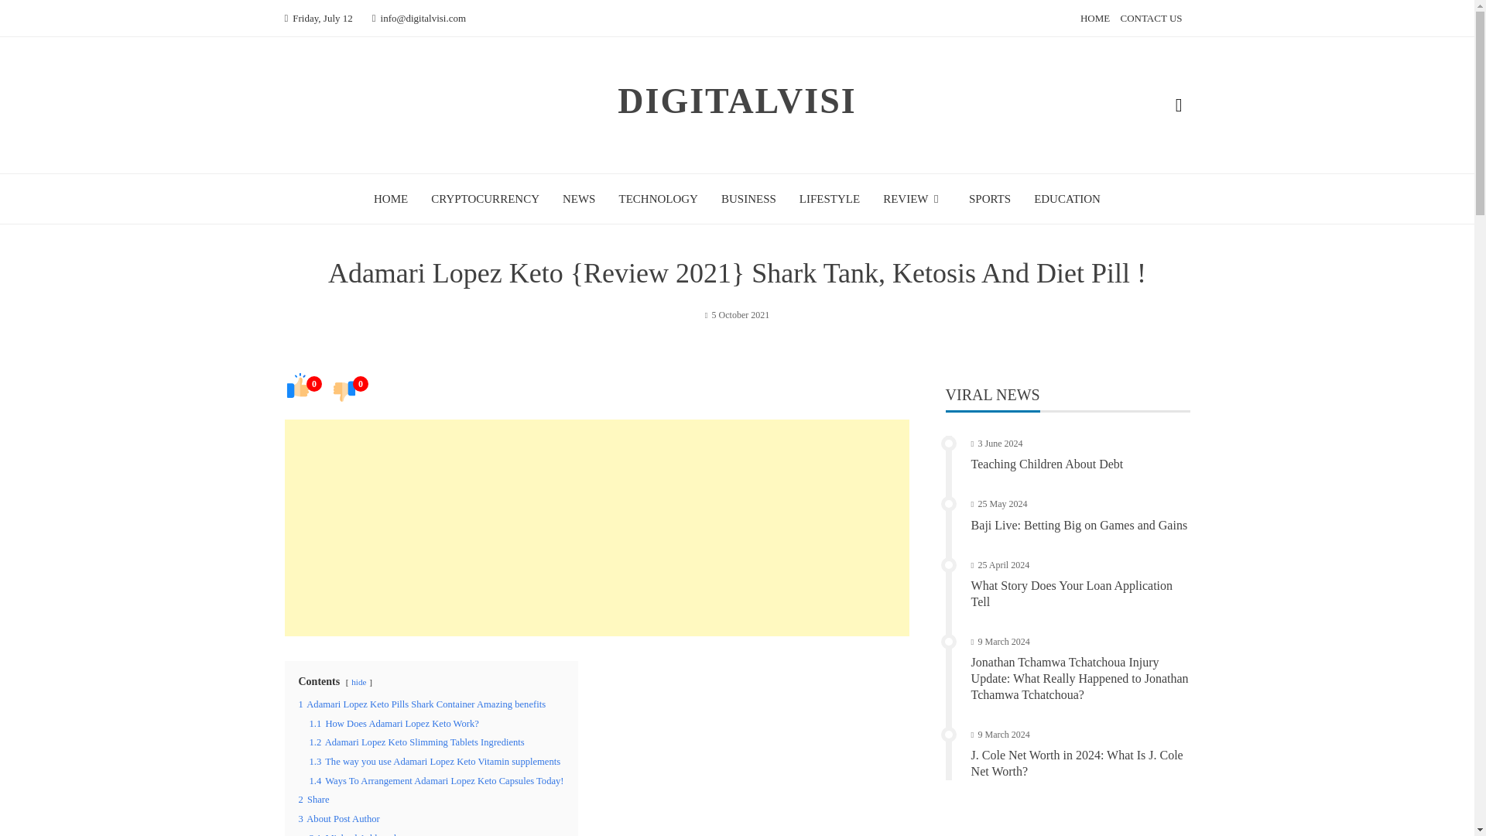 This screenshot has height=836, width=1486. I want to click on HOME, so click(1094, 19).